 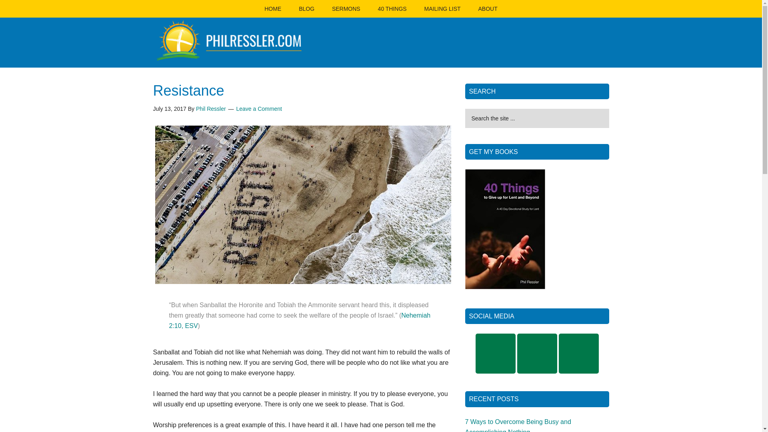 What do you see at coordinates (518, 425) in the screenshot?
I see `7 Ways to Overcome Being Busy and Accomplishing Nothing` at bounding box center [518, 425].